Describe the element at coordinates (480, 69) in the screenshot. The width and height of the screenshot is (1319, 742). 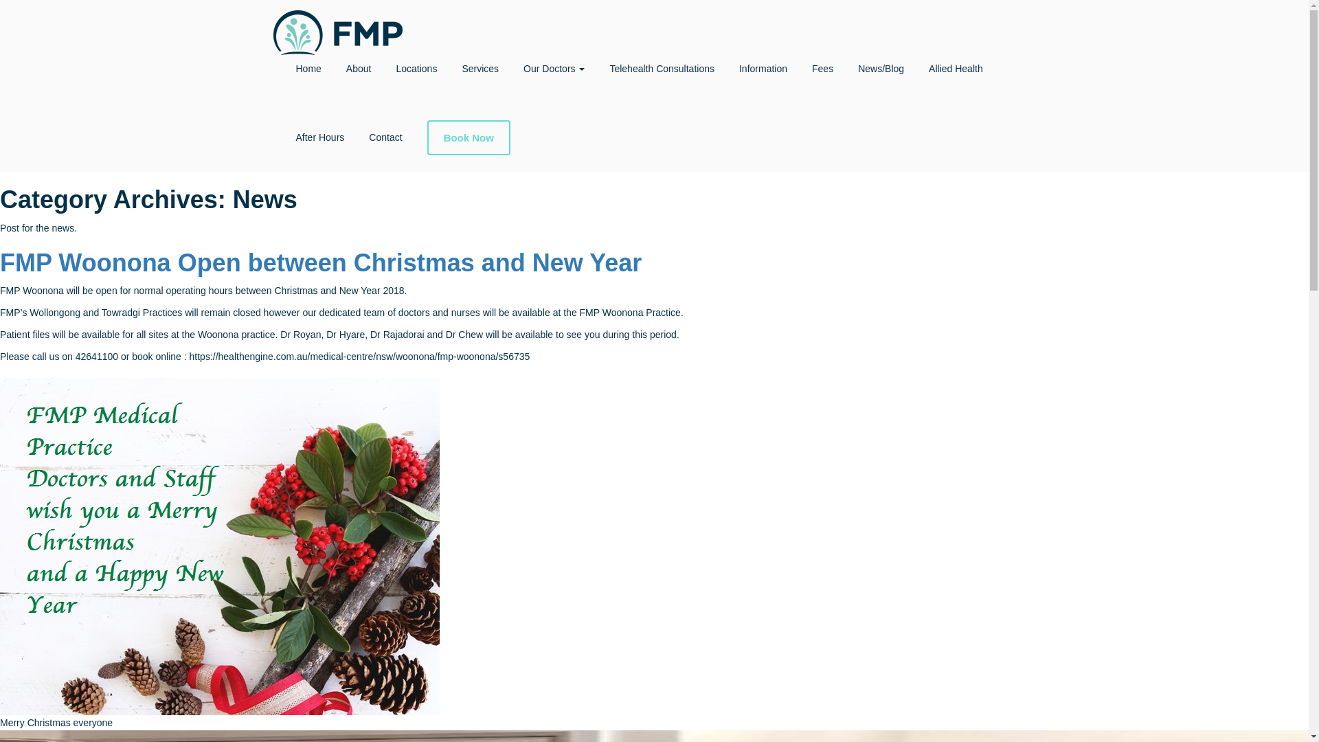
I see `Services` at that location.